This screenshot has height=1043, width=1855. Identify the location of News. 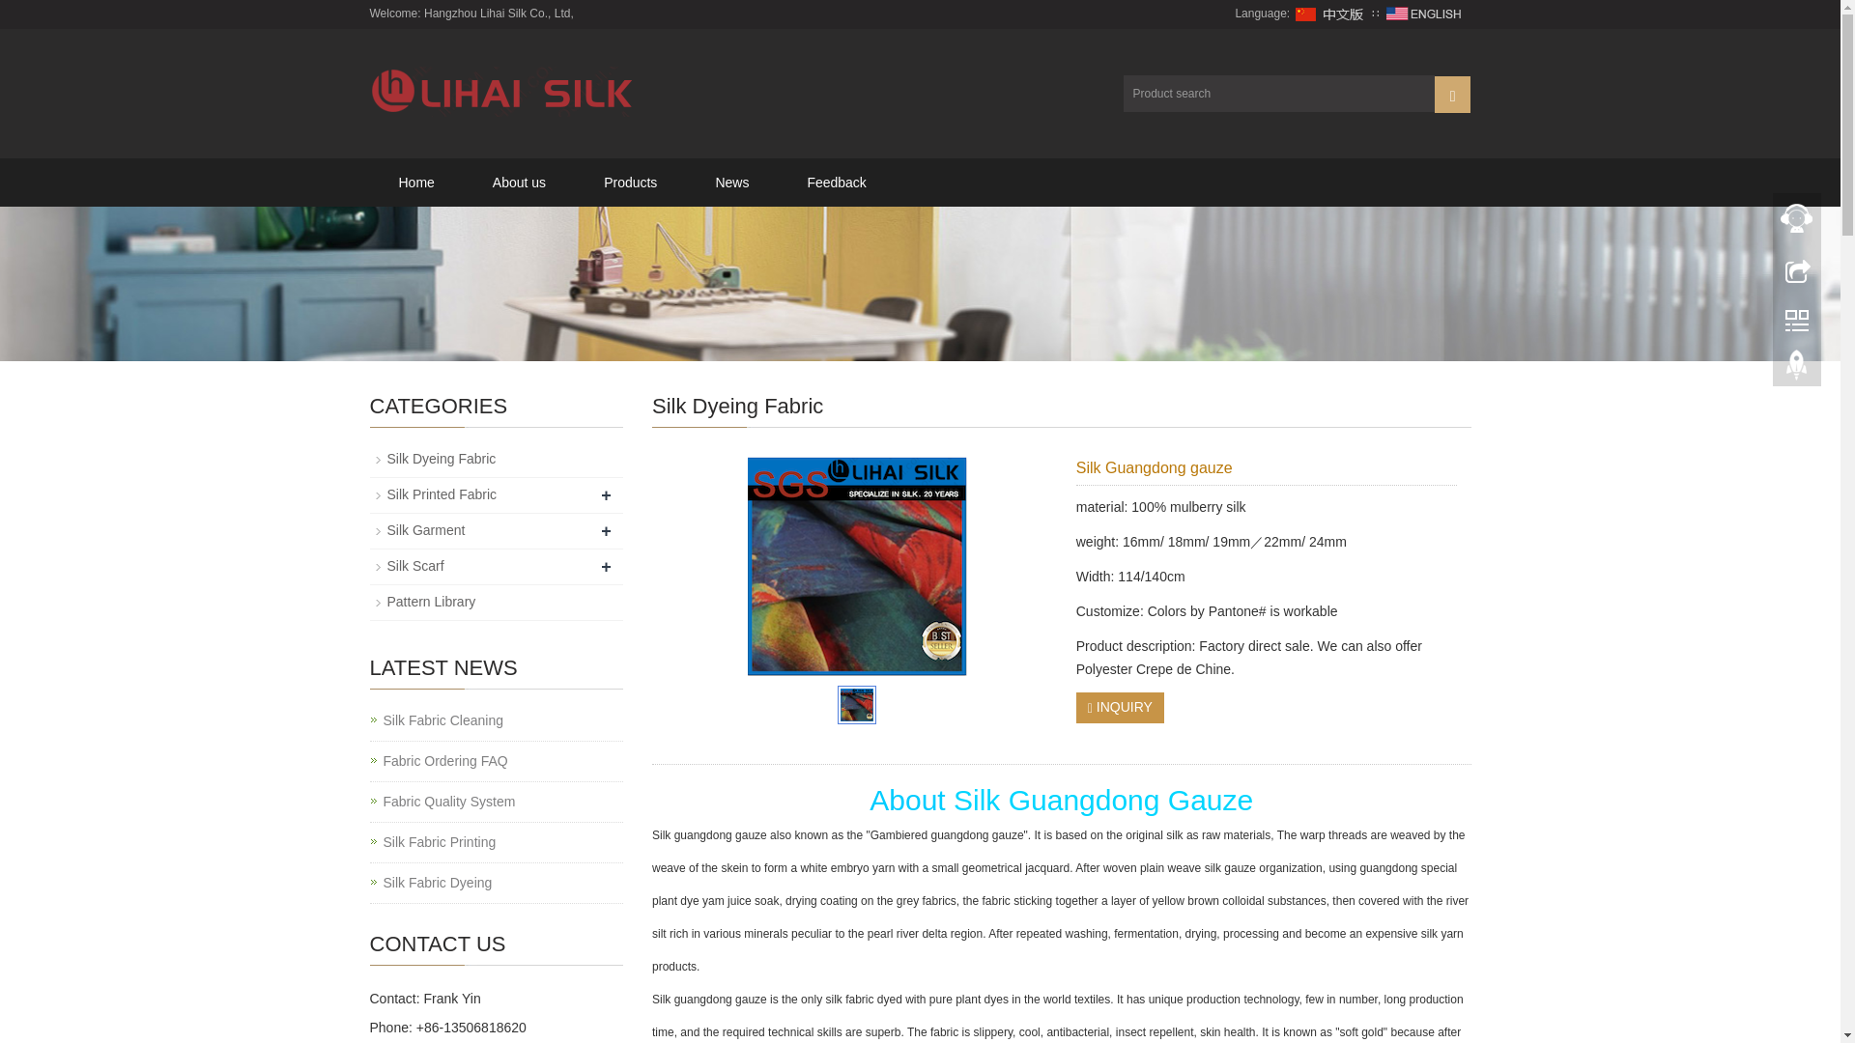
(731, 182).